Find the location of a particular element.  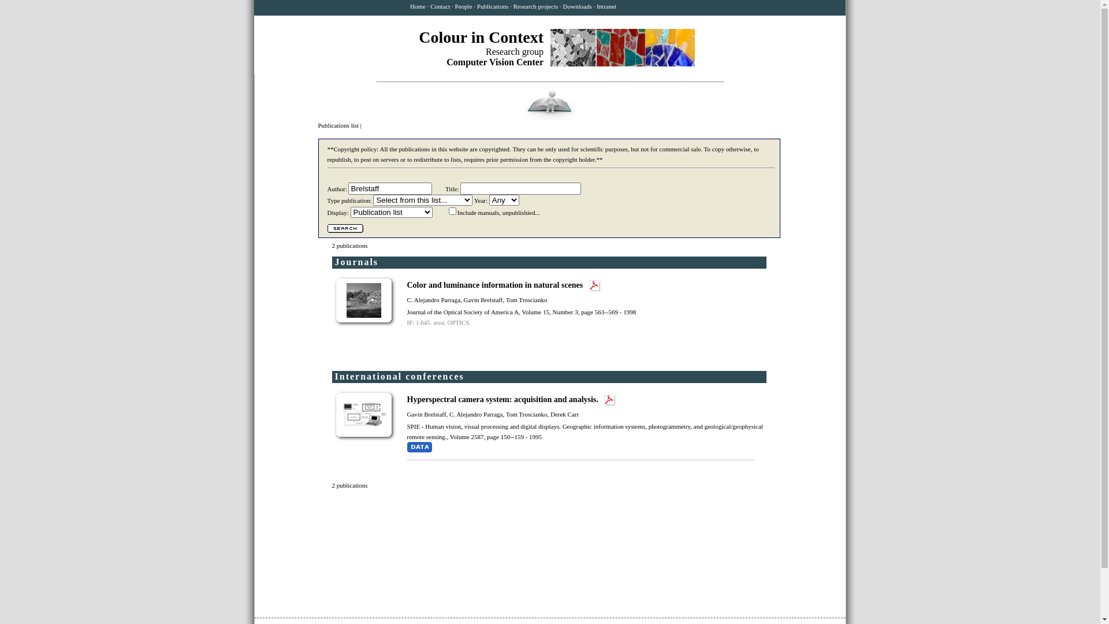

C. Alejandro Parraga is located at coordinates (433, 300).